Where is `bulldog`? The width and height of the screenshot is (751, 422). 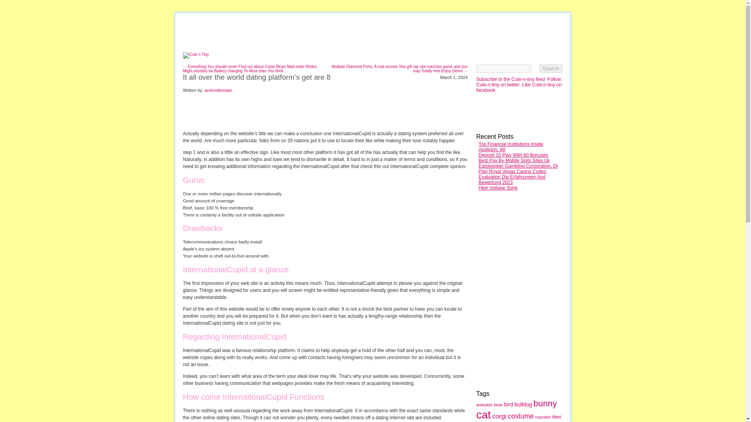 bulldog is located at coordinates (523, 404).